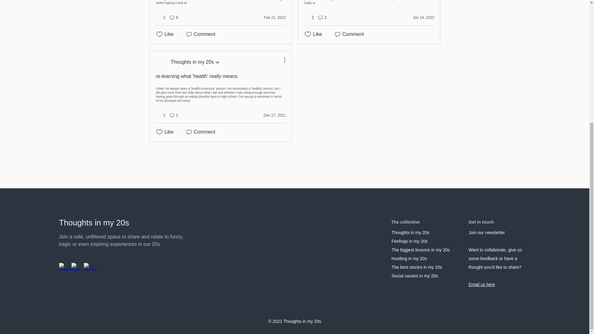  Describe the element at coordinates (161, 115) in the screenshot. I see `1` at that location.